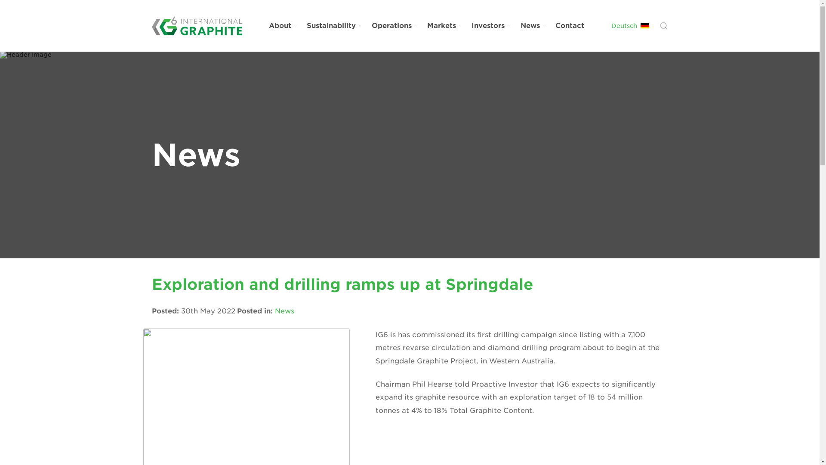 This screenshot has height=465, width=826. Describe the element at coordinates (570, 26) in the screenshot. I see `Contact` at that location.